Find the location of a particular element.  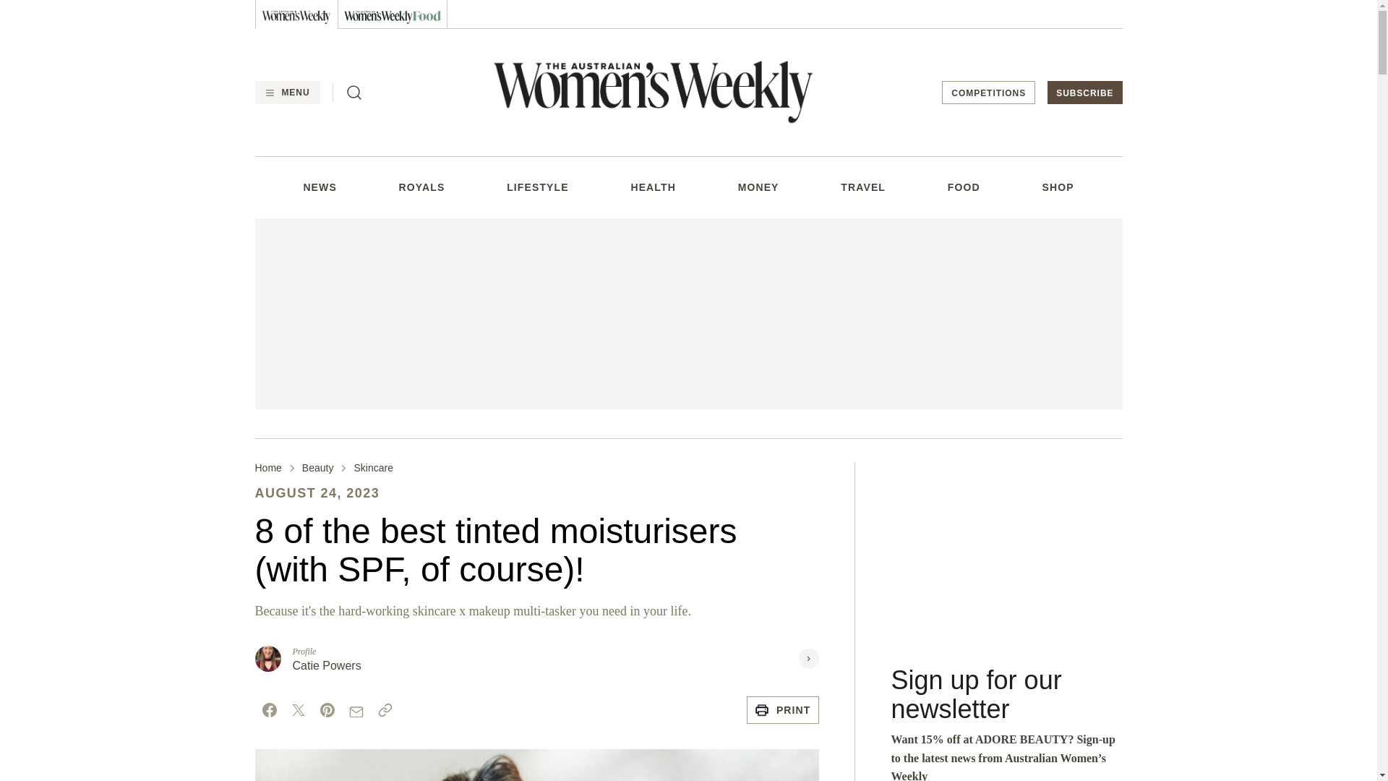

COMPETITIONS is located at coordinates (989, 93).